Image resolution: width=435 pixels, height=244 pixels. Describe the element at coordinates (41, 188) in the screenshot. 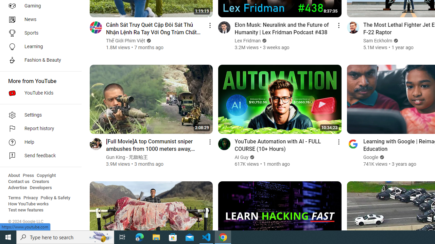

I see `Developers` at that location.